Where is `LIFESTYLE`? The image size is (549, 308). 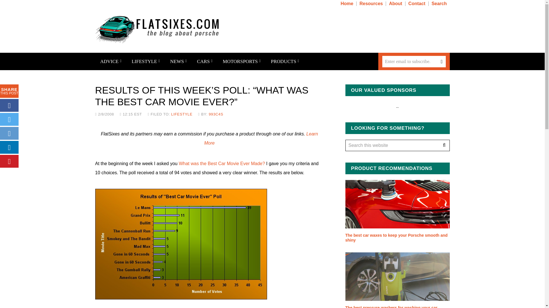 LIFESTYLE is located at coordinates (146, 61).